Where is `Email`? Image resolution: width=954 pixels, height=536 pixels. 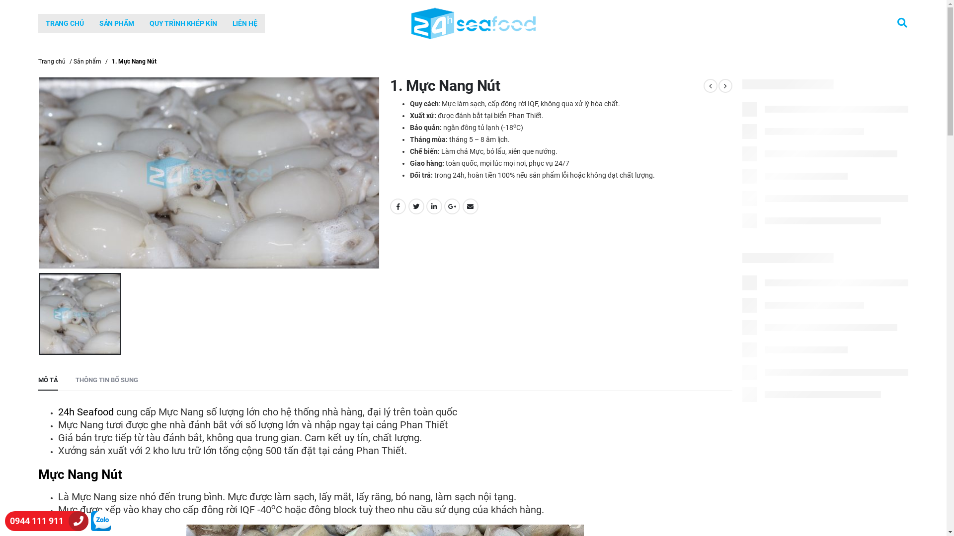 Email is located at coordinates (471, 206).